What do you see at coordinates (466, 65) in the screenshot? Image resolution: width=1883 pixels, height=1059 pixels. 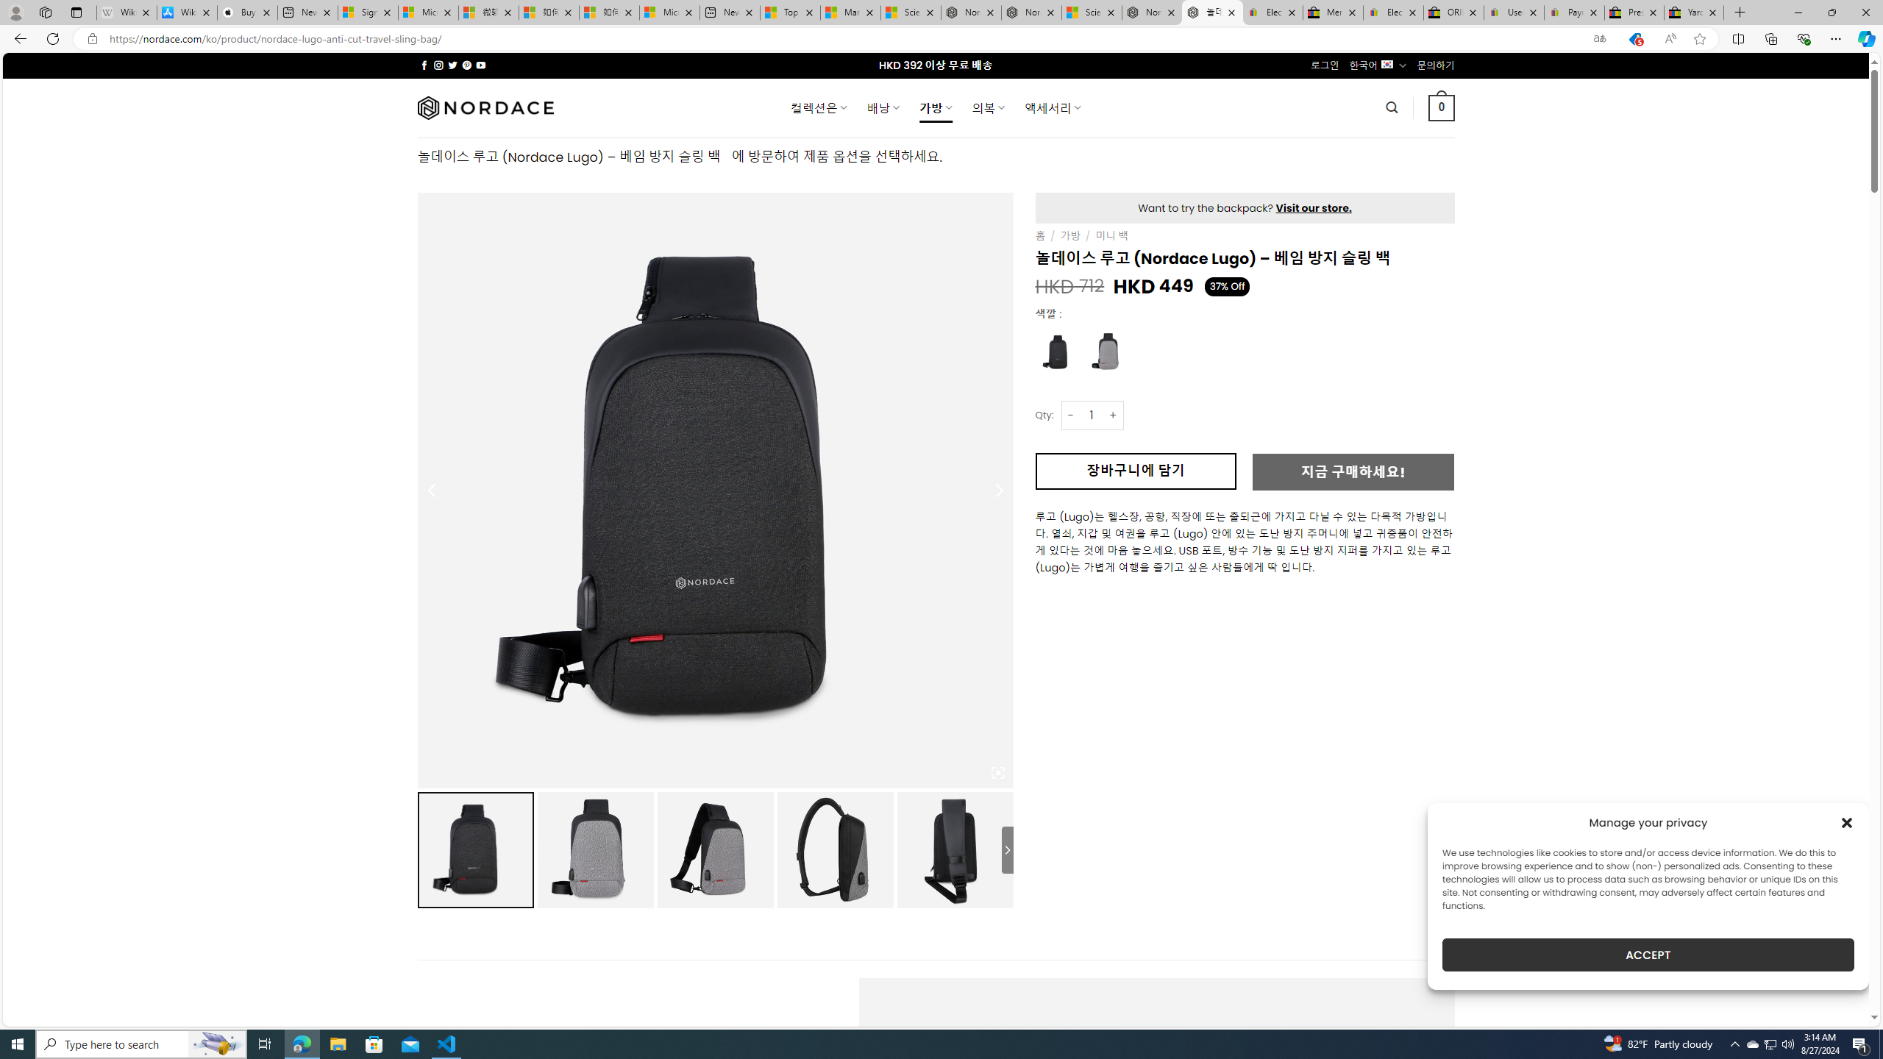 I see `Follow on Pinterest` at bounding box center [466, 65].